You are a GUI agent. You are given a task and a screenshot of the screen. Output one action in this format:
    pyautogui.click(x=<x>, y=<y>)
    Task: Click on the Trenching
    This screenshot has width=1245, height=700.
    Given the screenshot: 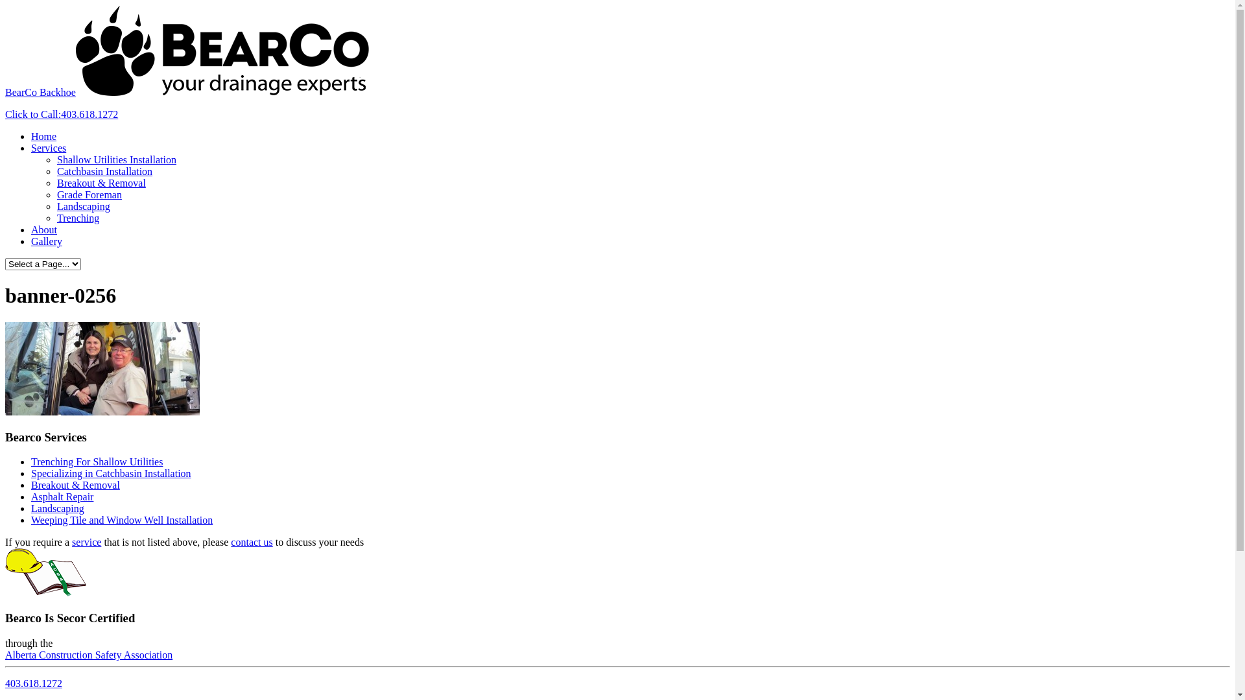 What is the action you would take?
    pyautogui.click(x=78, y=218)
    